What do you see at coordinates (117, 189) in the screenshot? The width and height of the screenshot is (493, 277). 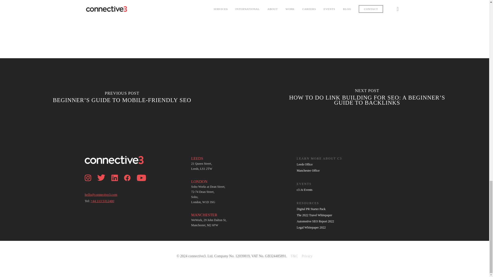 I see `LinkedIn` at bounding box center [117, 189].